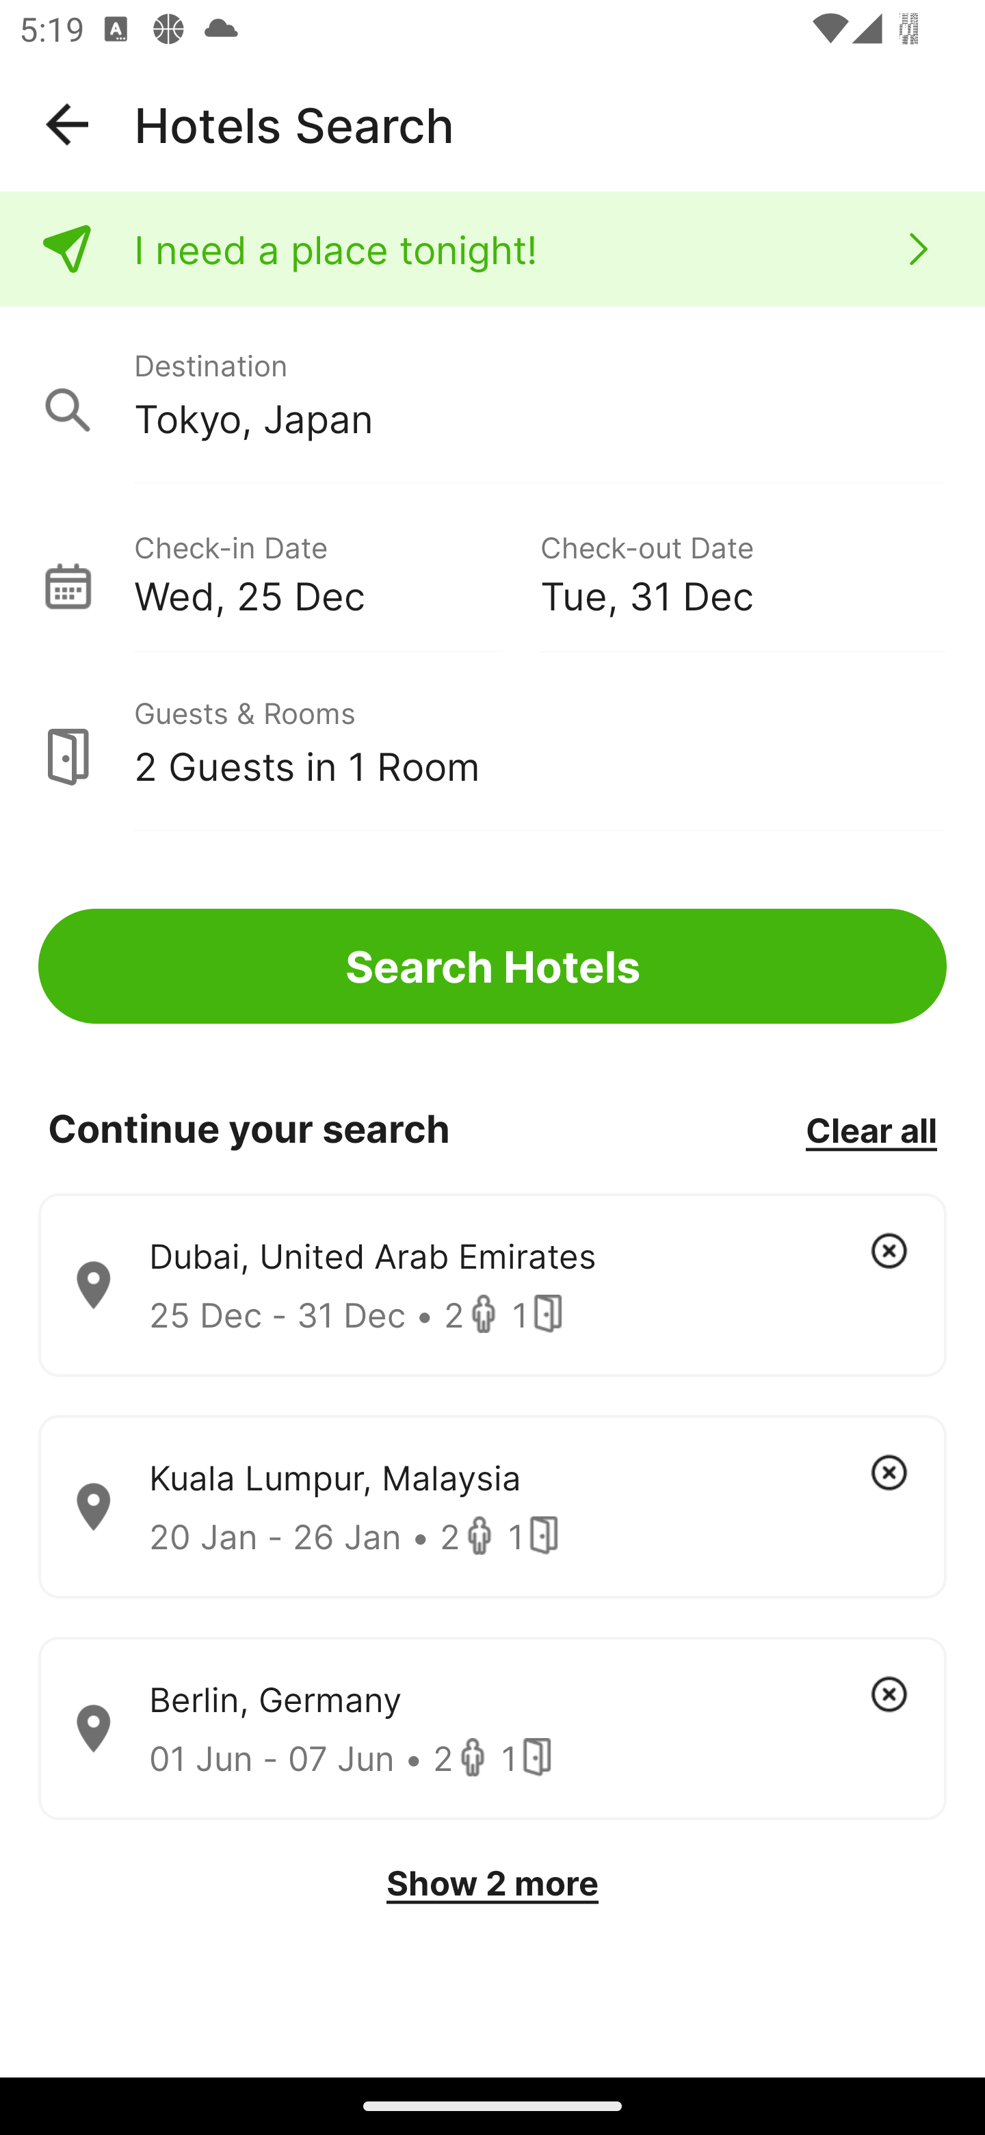 The width and height of the screenshot is (985, 2135). Describe the element at coordinates (492, 966) in the screenshot. I see `Search Hotels` at that location.